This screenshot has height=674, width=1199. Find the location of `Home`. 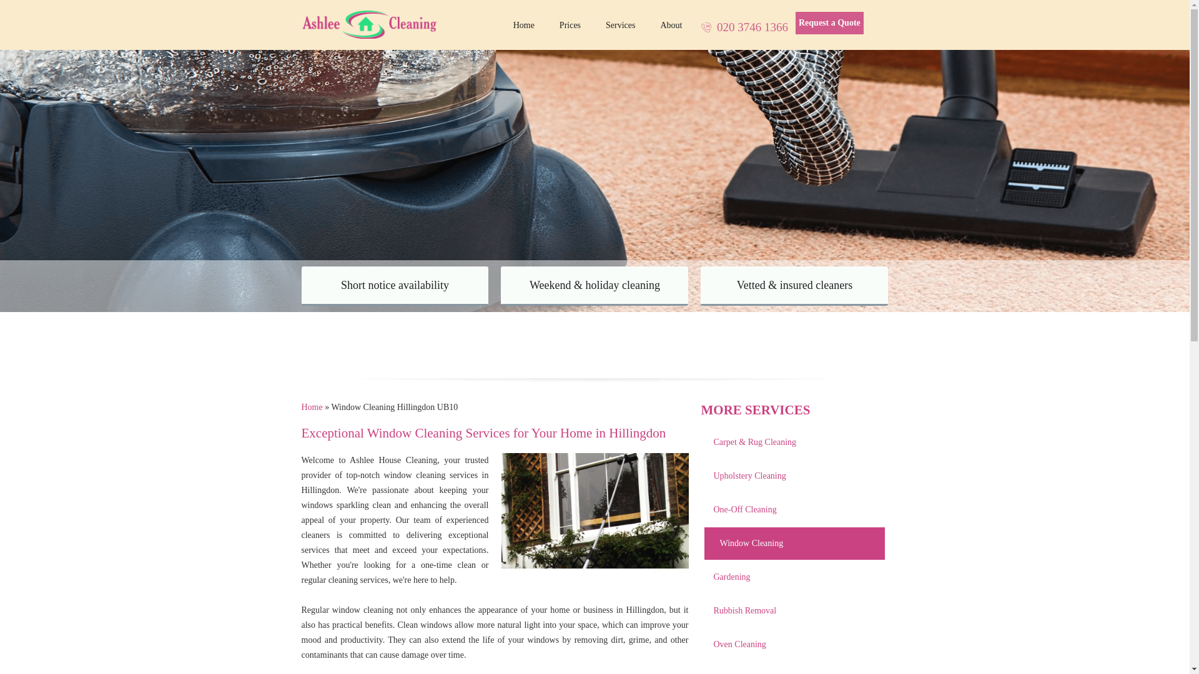

Home is located at coordinates (523, 25).